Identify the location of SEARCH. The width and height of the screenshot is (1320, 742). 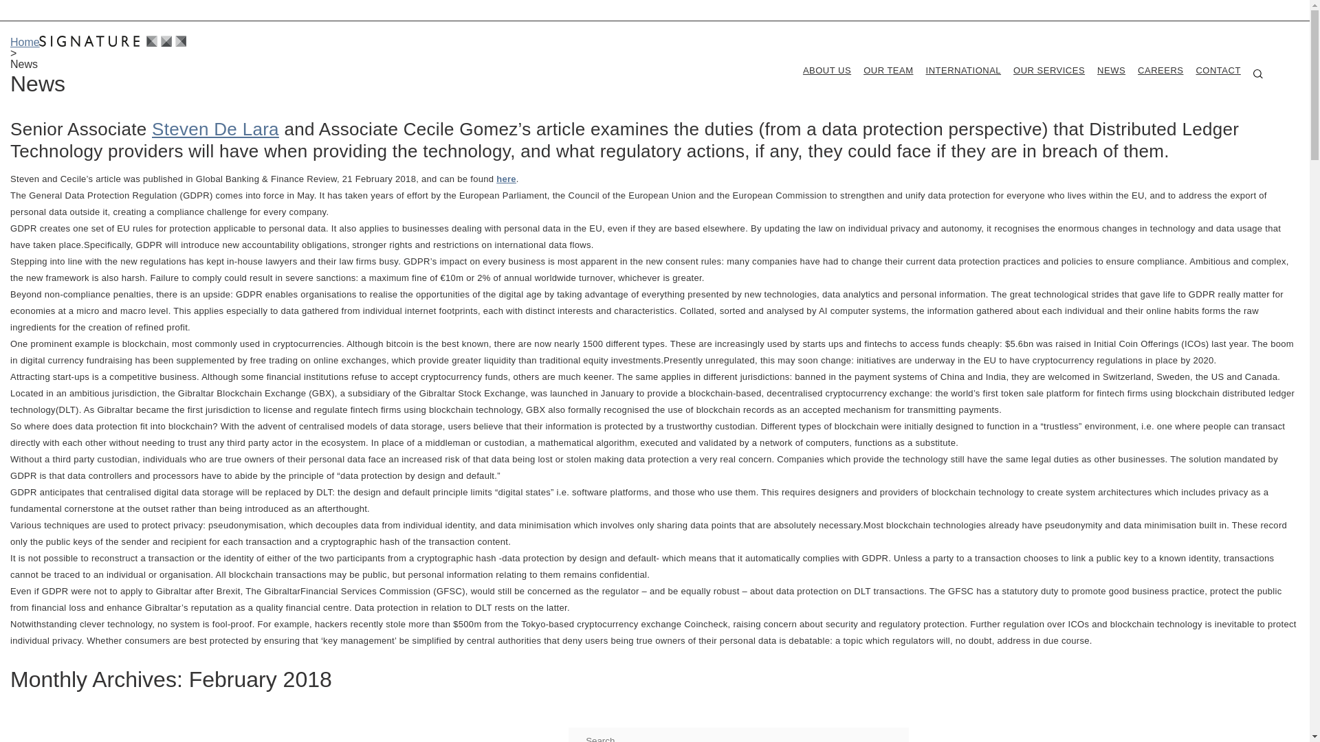
(1258, 74).